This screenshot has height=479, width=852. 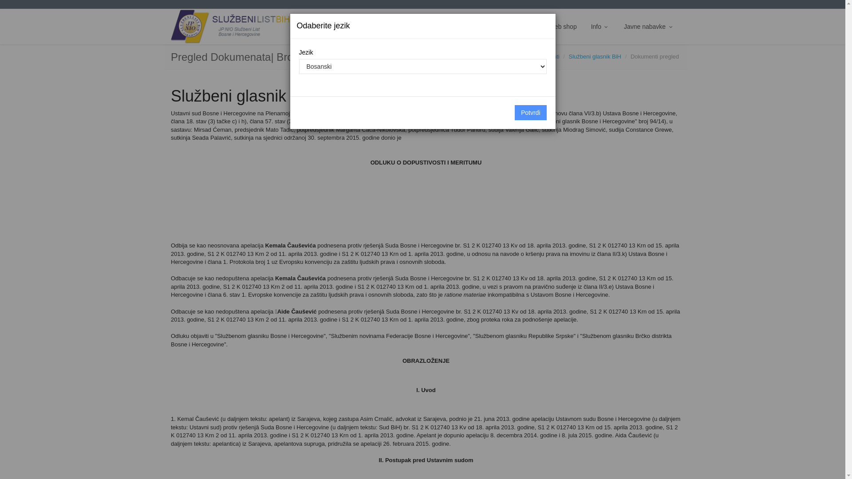 What do you see at coordinates (531, 113) in the screenshot?
I see `Potvrdi` at bounding box center [531, 113].